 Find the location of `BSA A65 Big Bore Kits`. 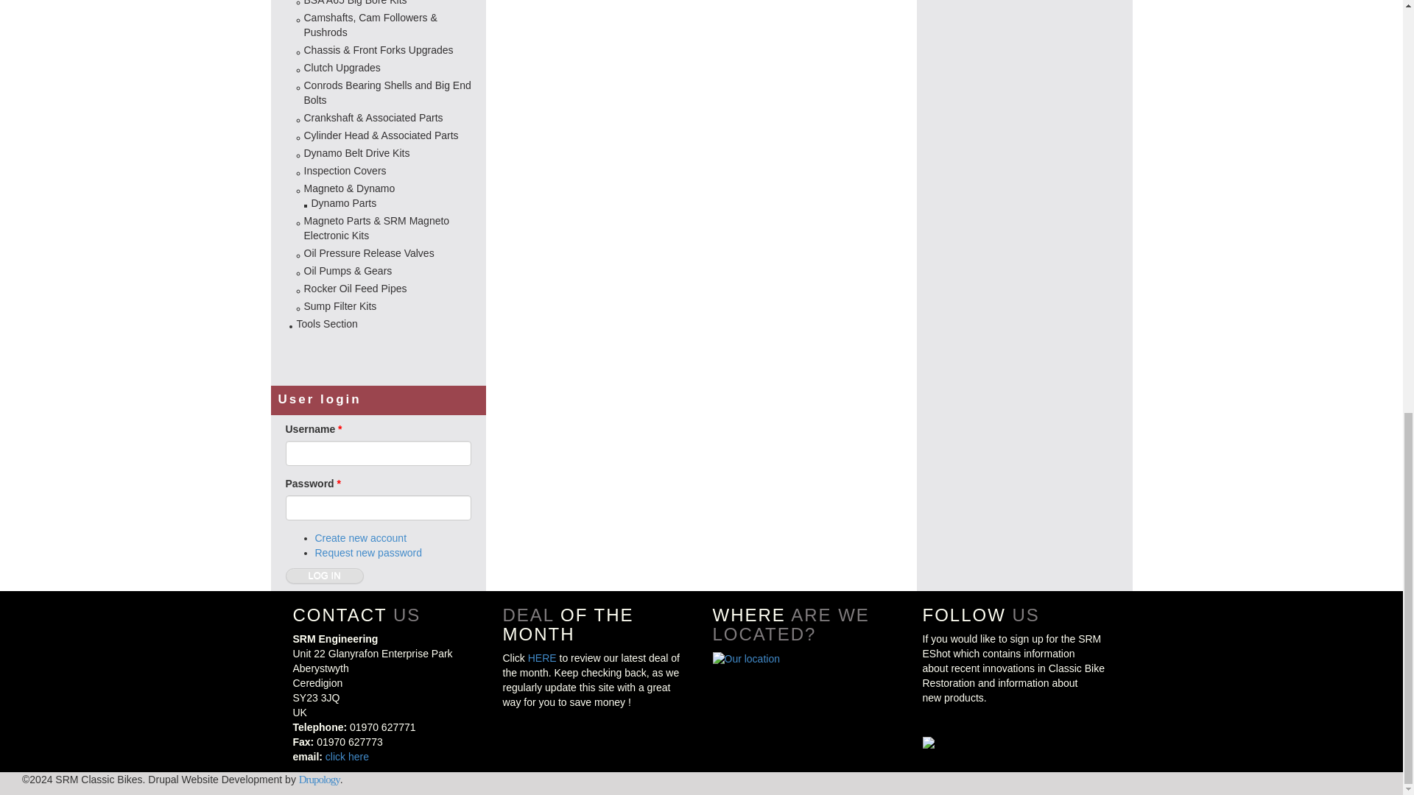

BSA A65 Big Bore Kits is located at coordinates (355, 3).